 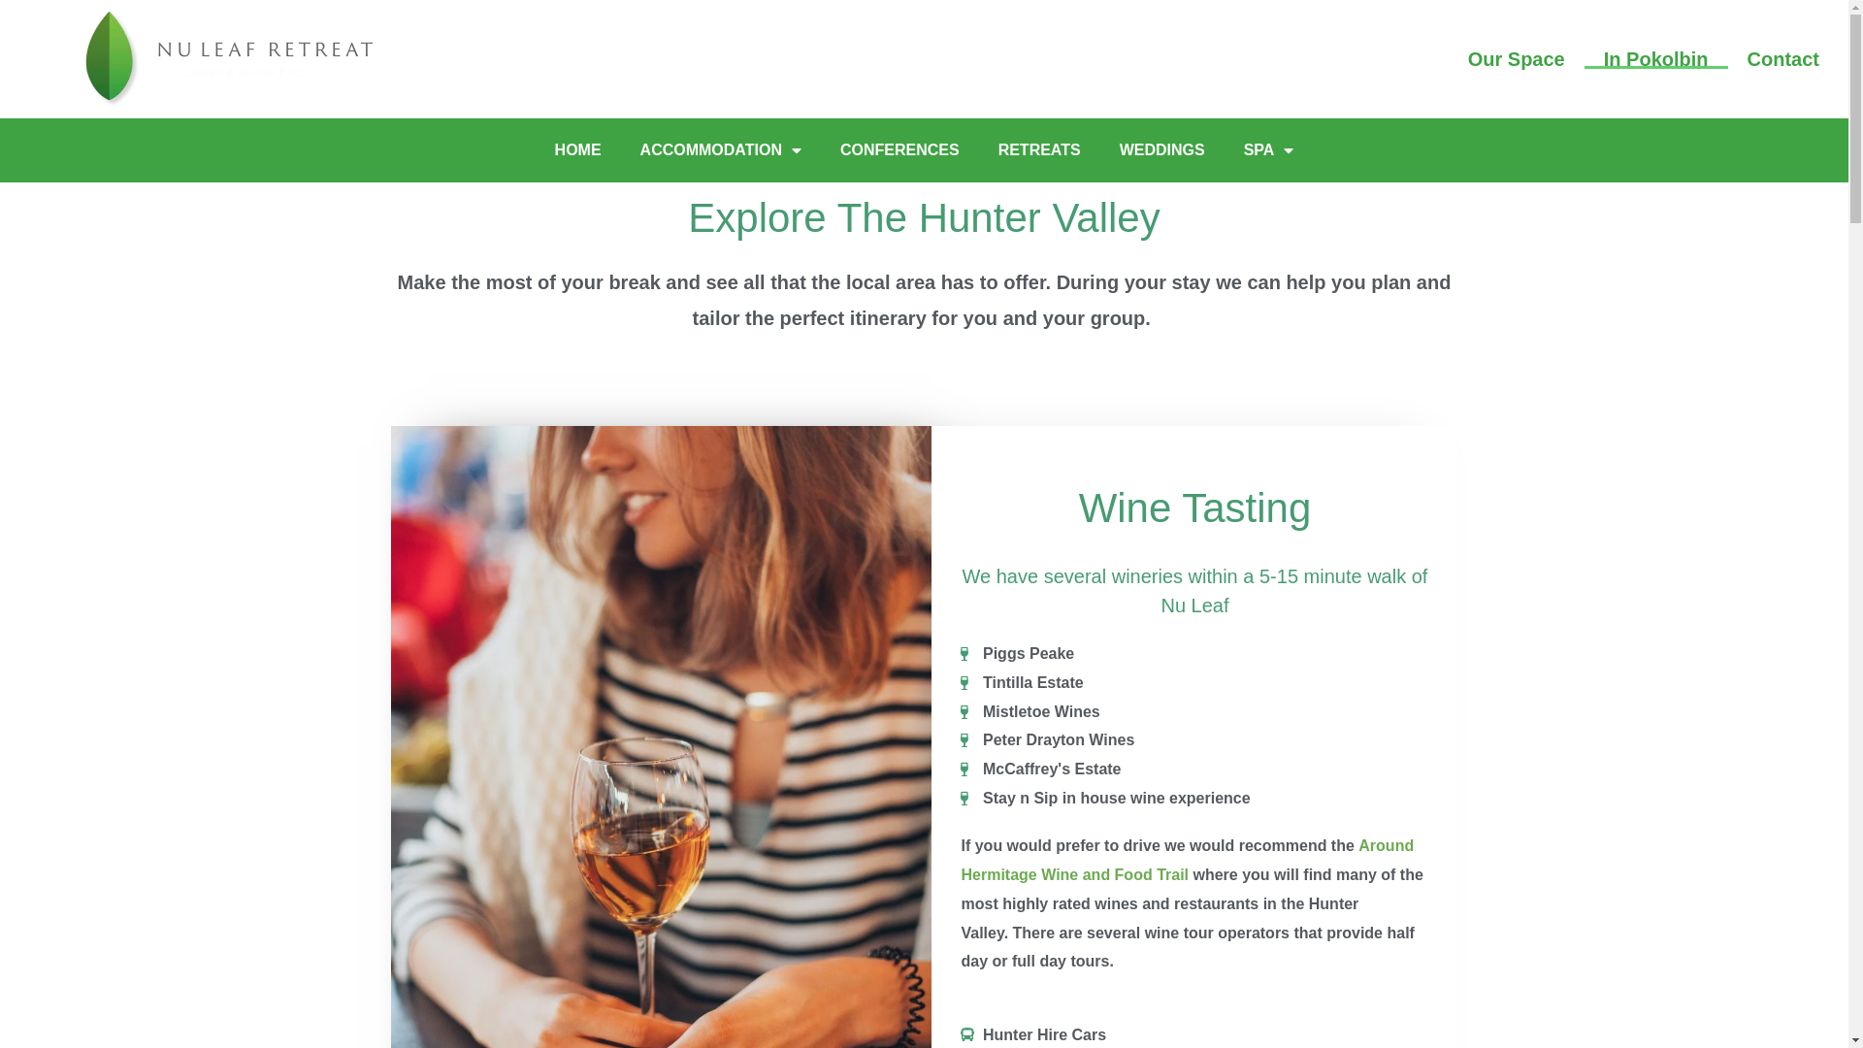 I want to click on Piggs Peake, so click(x=1194, y=654).